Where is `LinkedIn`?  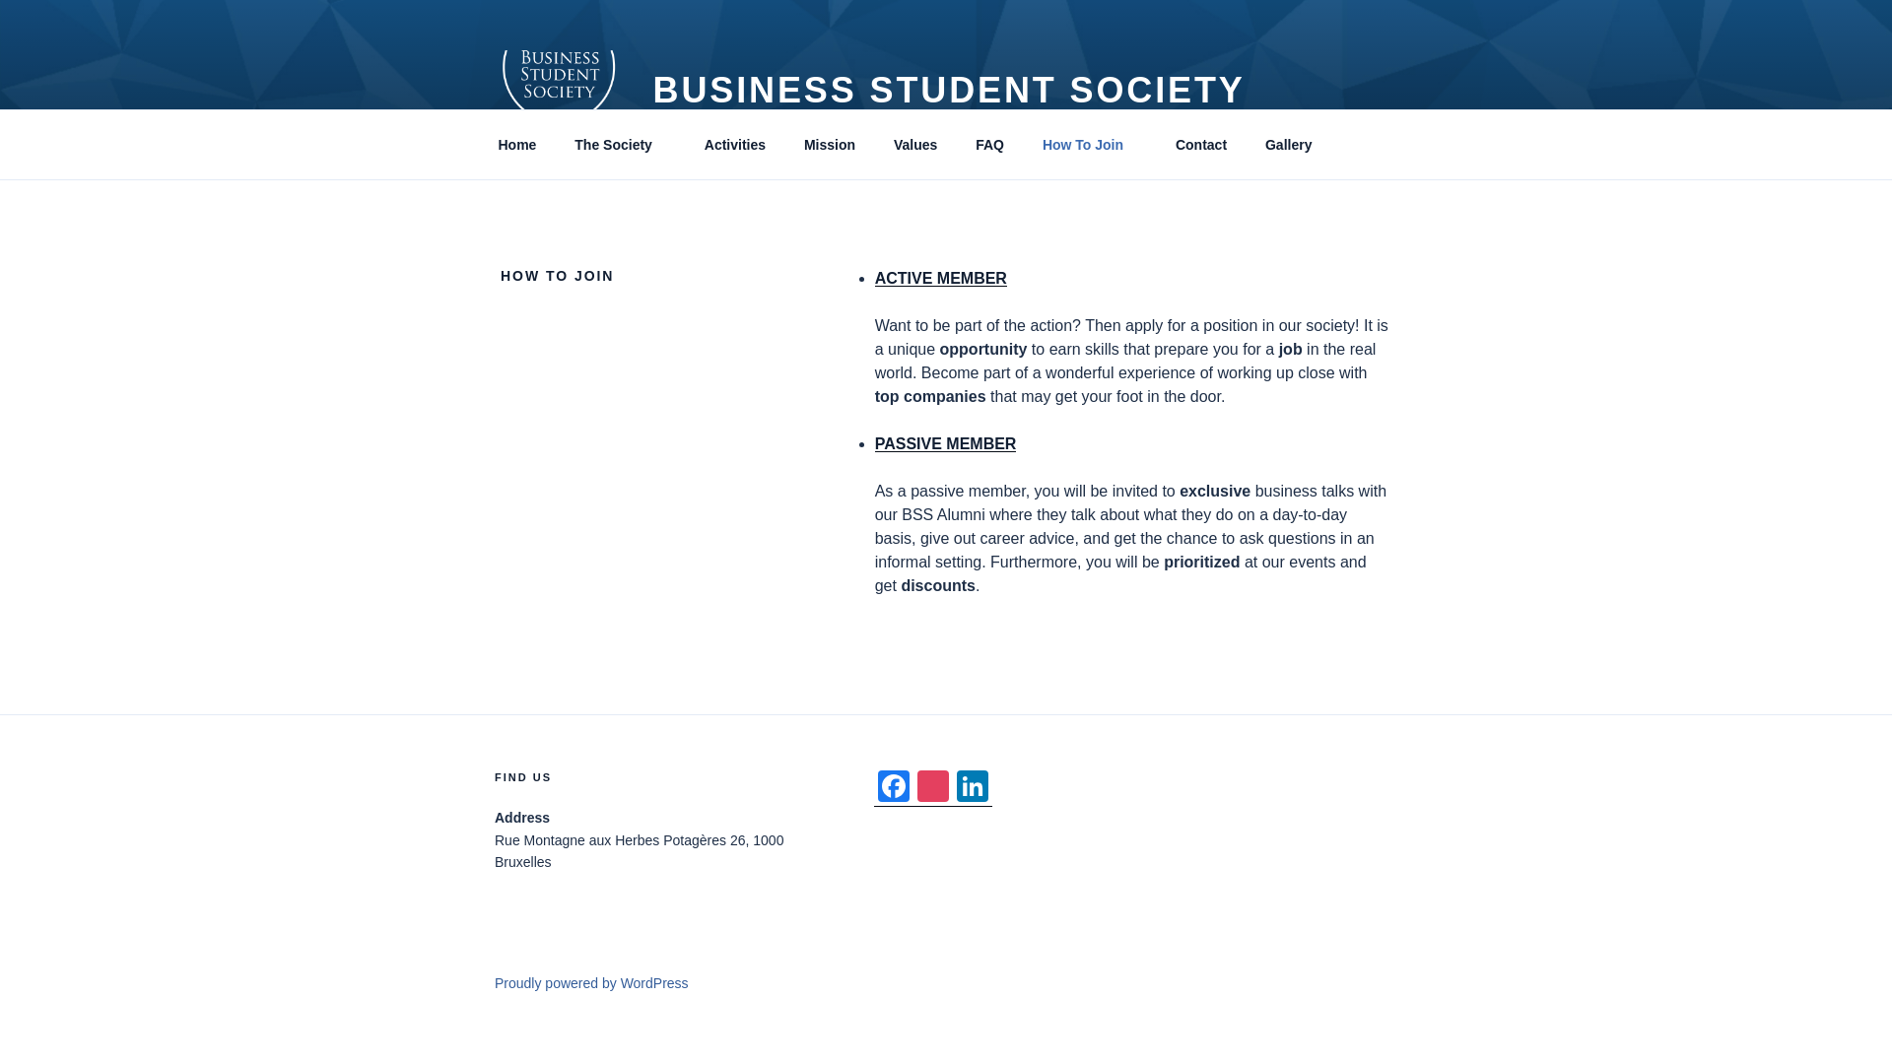
LinkedIn is located at coordinates (972, 788).